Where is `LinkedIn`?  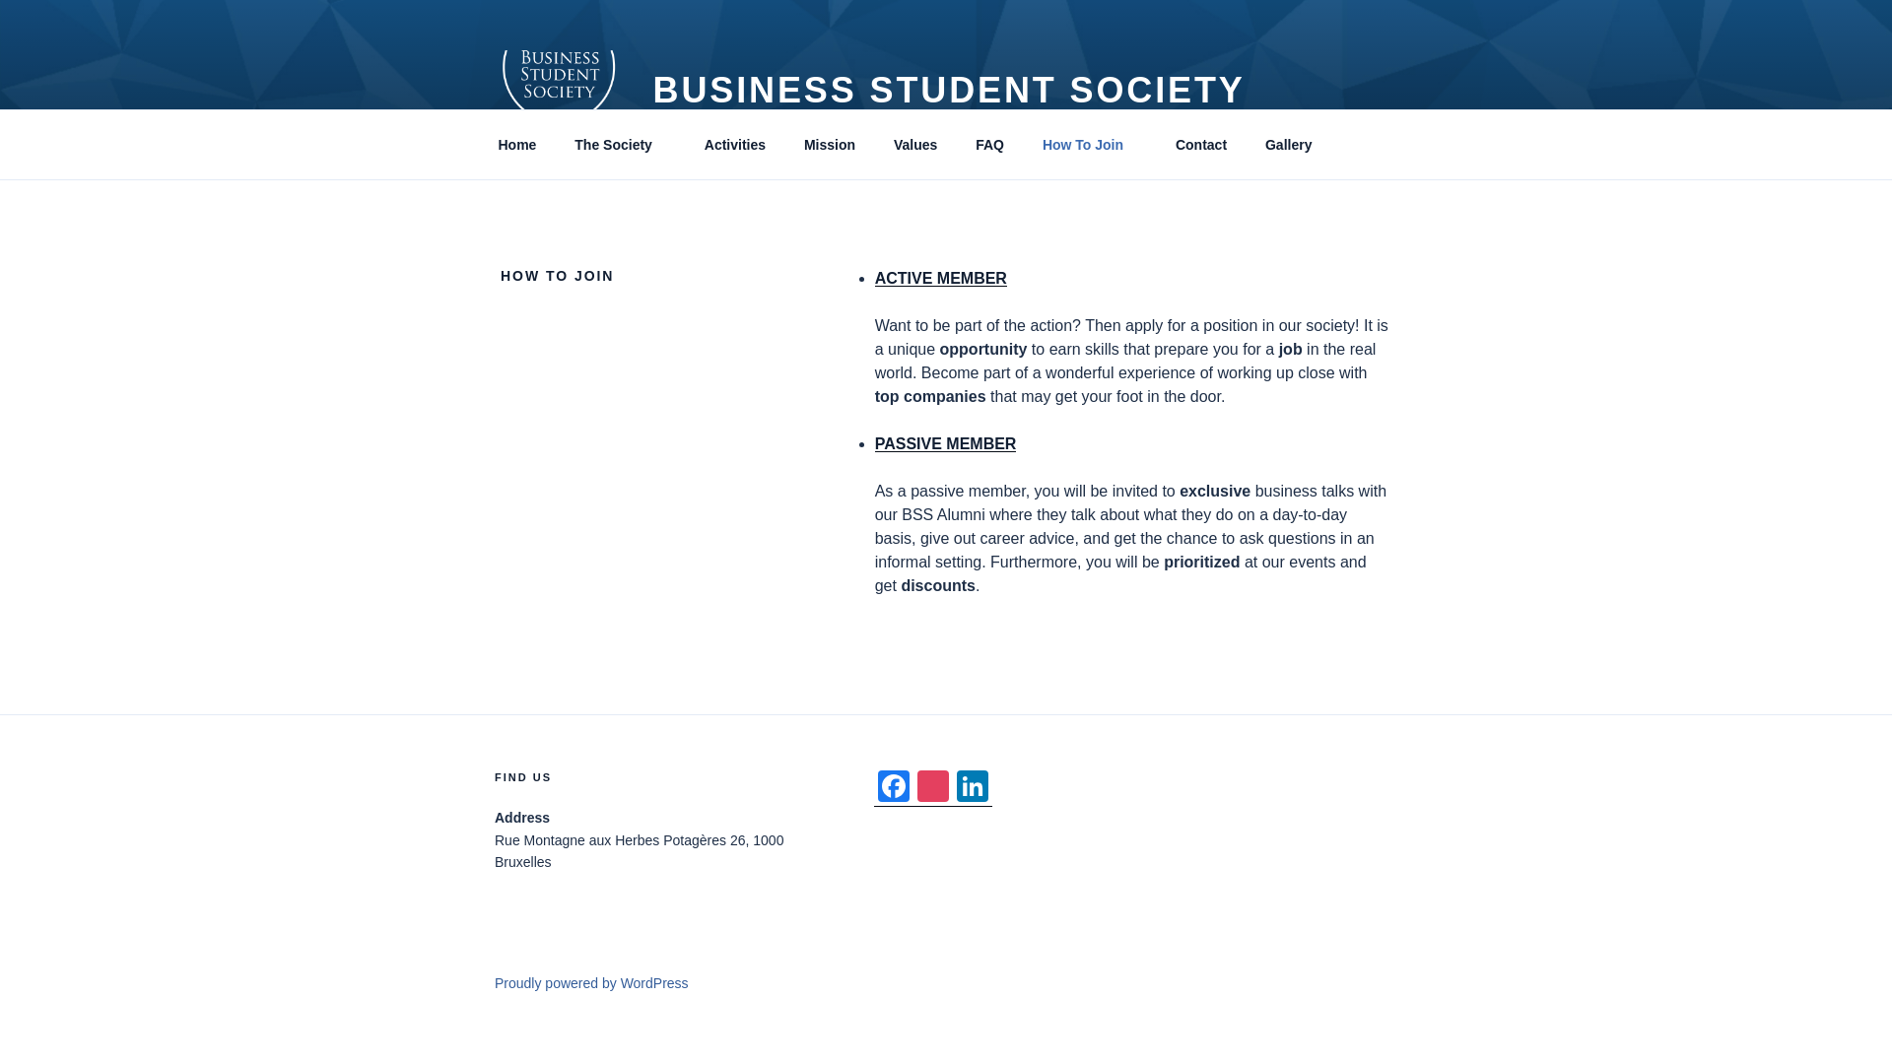
LinkedIn is located at coordinates (972, 788).